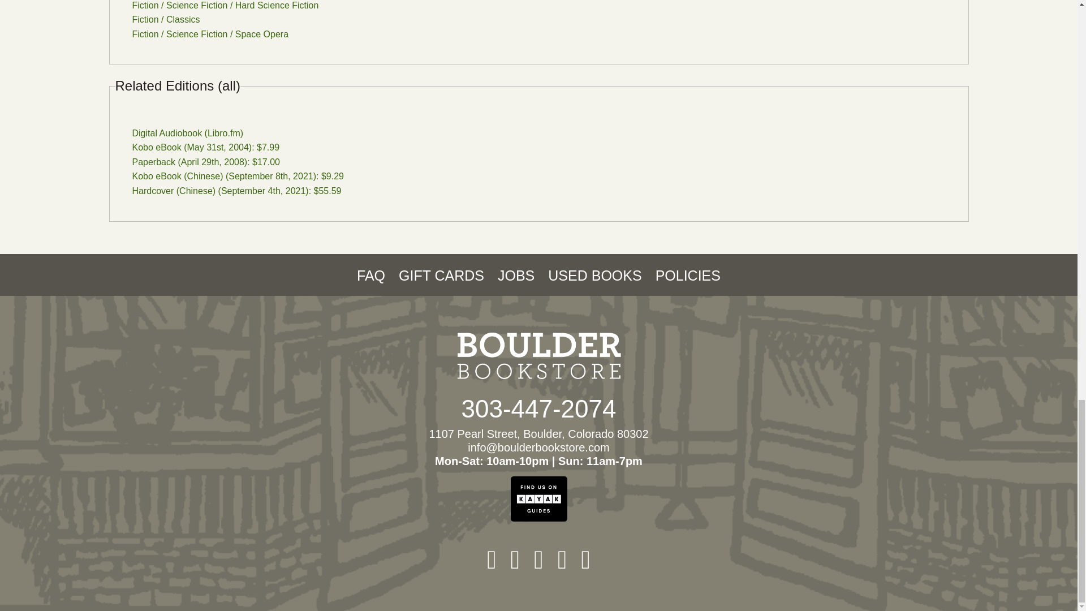  I want to click on GIFT CARDS, so click(441, 276).